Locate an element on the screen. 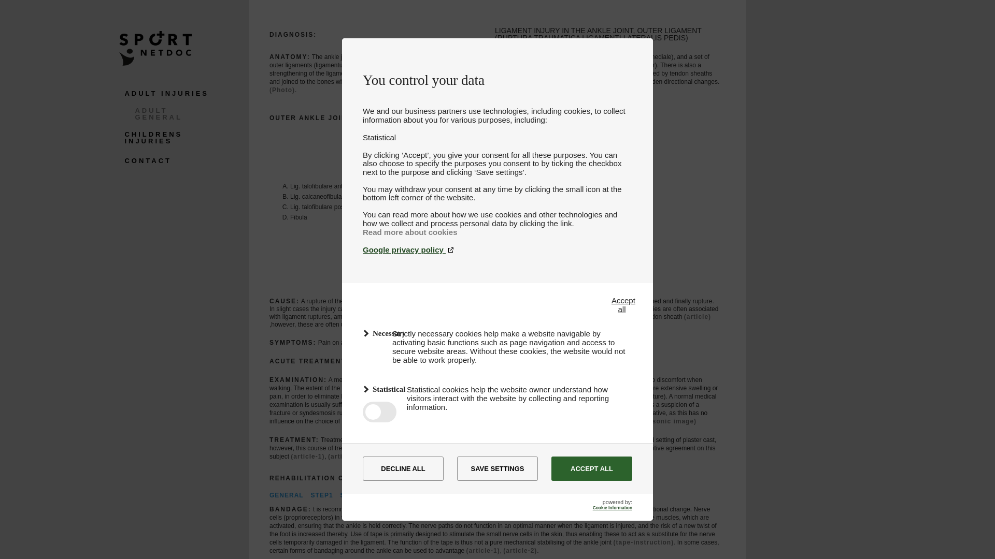  Google privacy policy is located at coordinates (497, 249).